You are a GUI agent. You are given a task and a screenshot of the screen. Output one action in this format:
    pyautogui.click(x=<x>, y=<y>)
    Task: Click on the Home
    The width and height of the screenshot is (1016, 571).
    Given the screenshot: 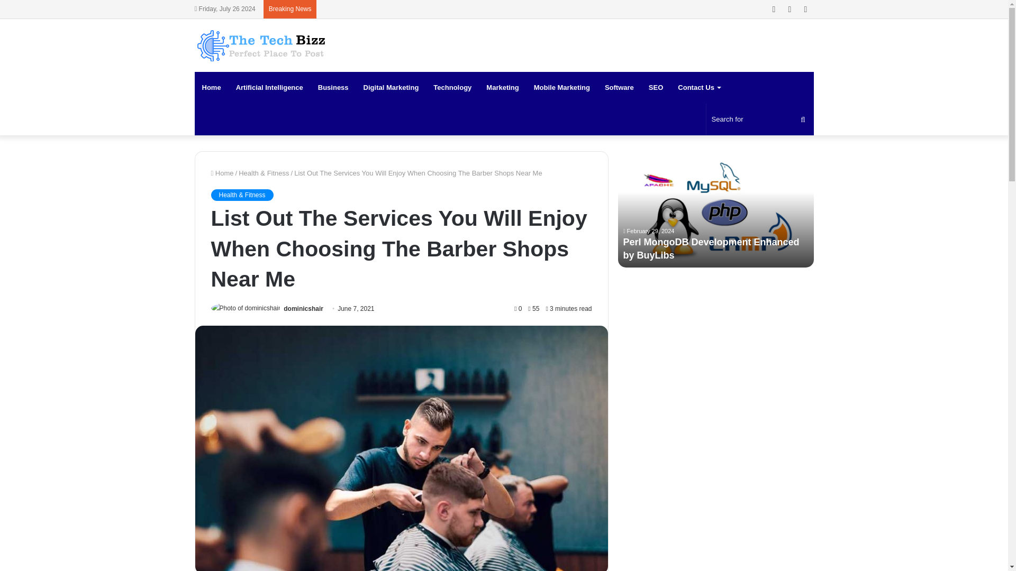 What is the action you would take?
    pyautogui.click(x=222, y=172)
    